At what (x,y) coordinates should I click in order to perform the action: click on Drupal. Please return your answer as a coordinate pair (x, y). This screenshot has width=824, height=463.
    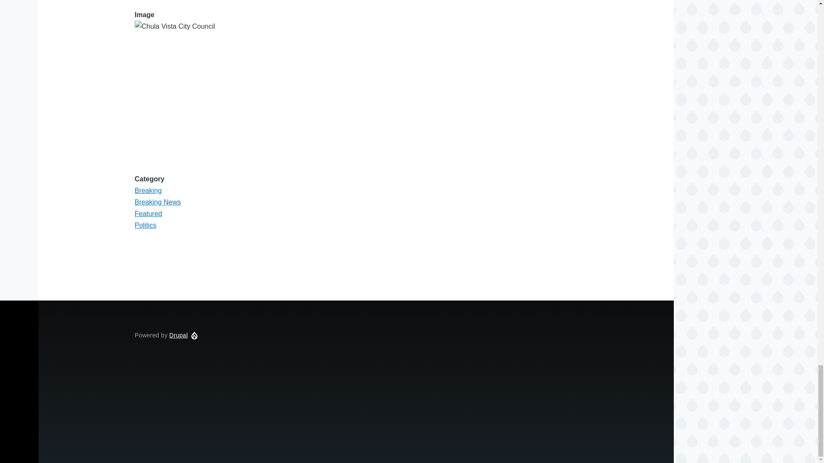
    Looking at the image, I should click on (179, 335).